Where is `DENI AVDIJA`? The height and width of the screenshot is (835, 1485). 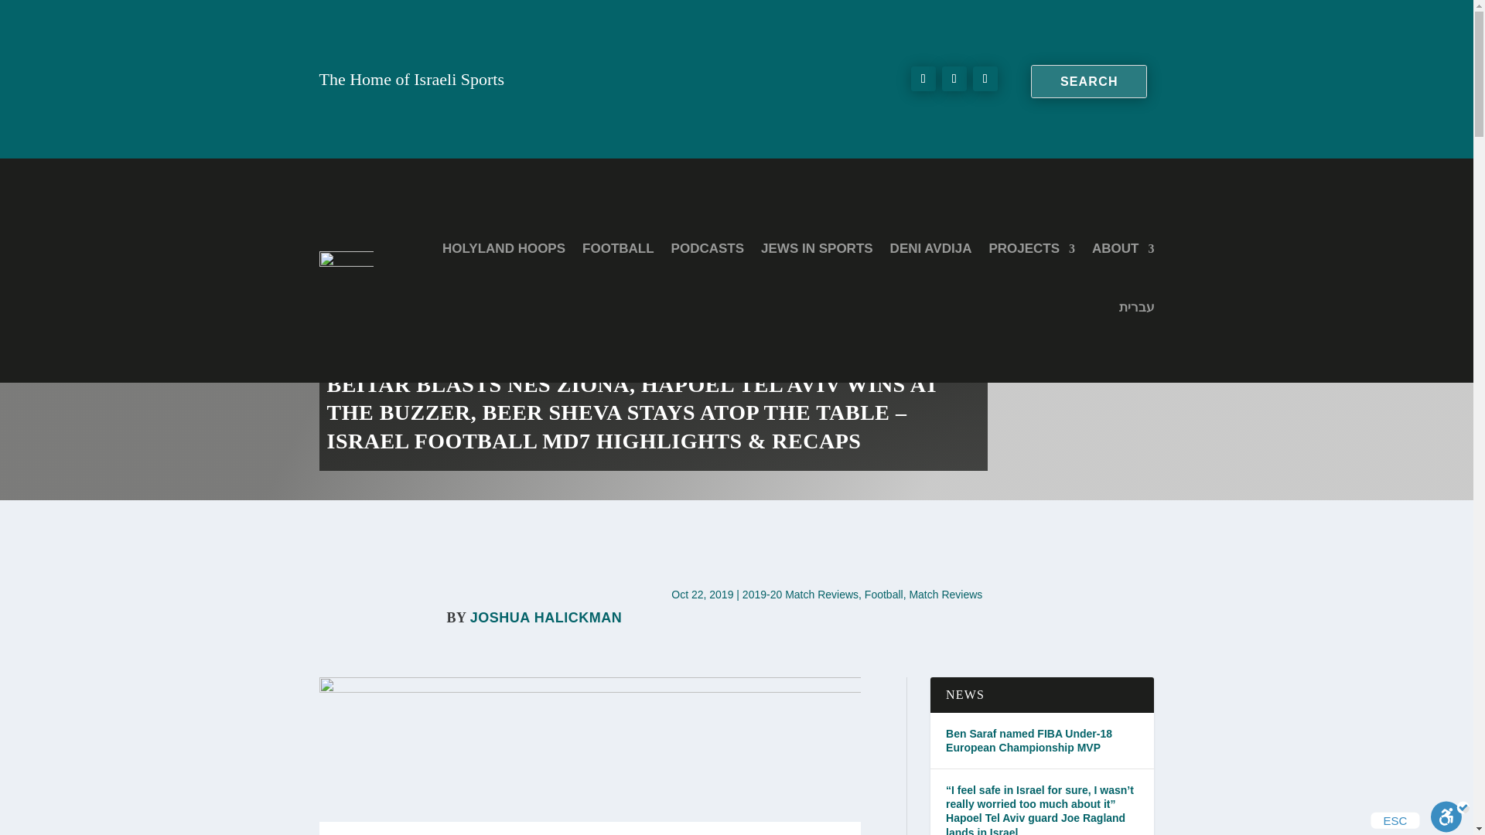
DENI AVDIJA is located at coordinates (931, 249).